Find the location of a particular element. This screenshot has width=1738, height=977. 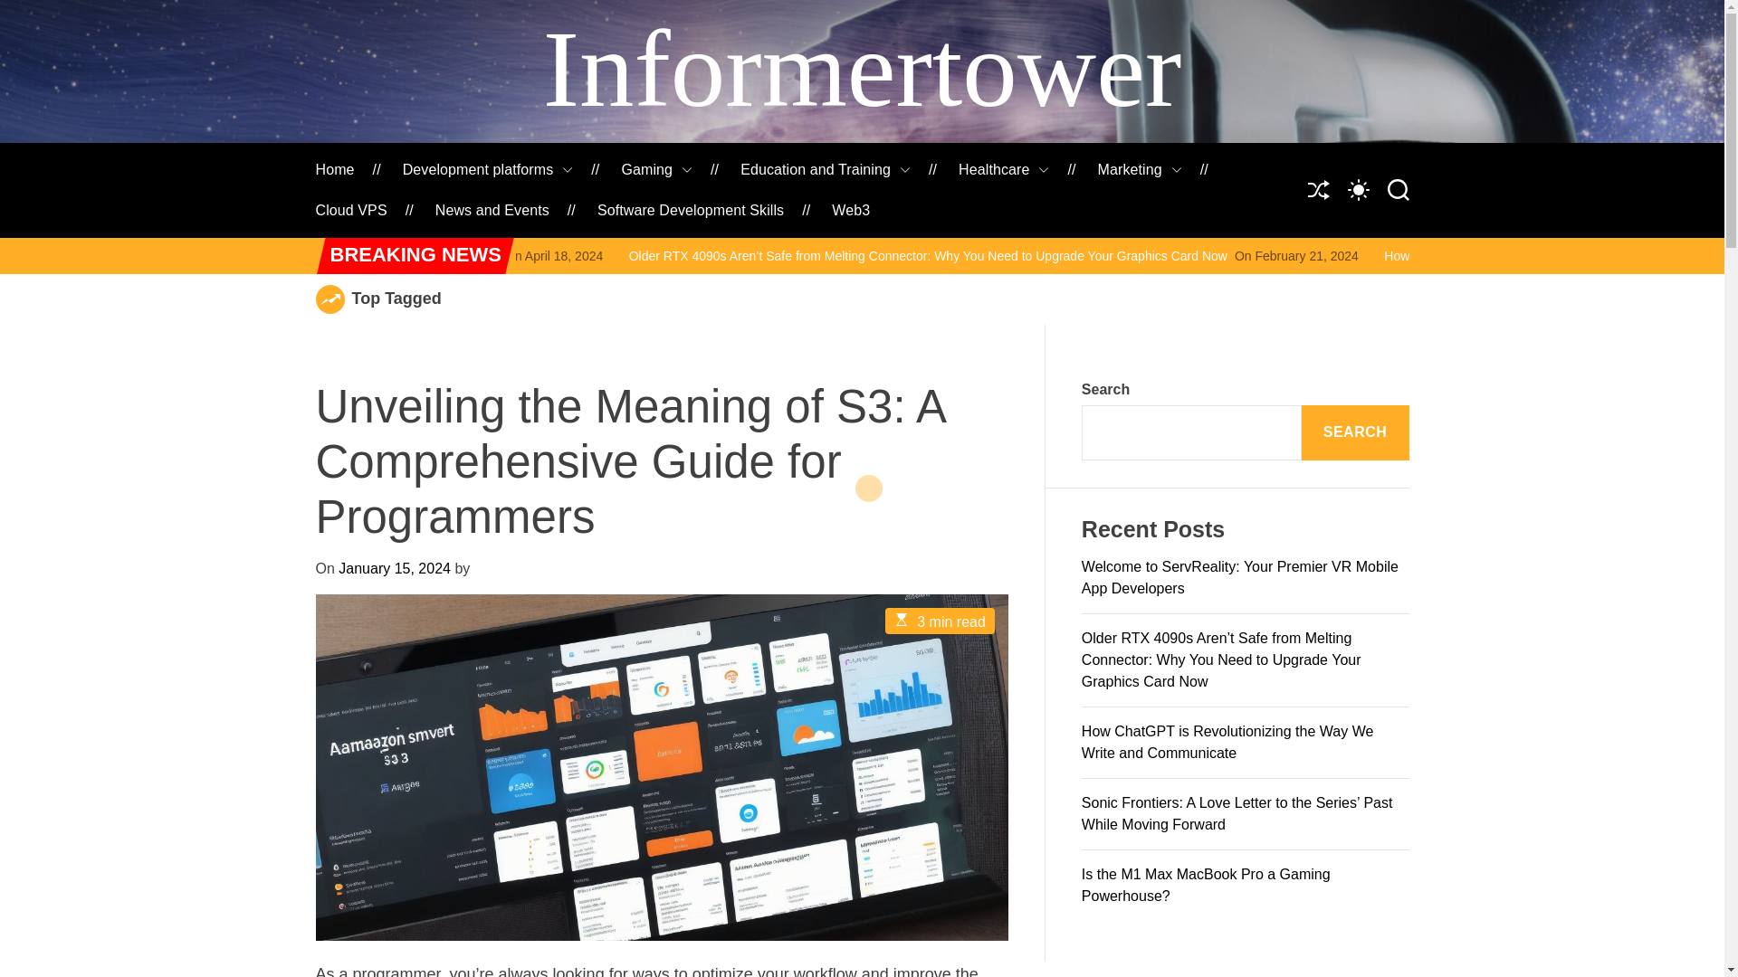

Gaming is located at coordinates (655, 170).